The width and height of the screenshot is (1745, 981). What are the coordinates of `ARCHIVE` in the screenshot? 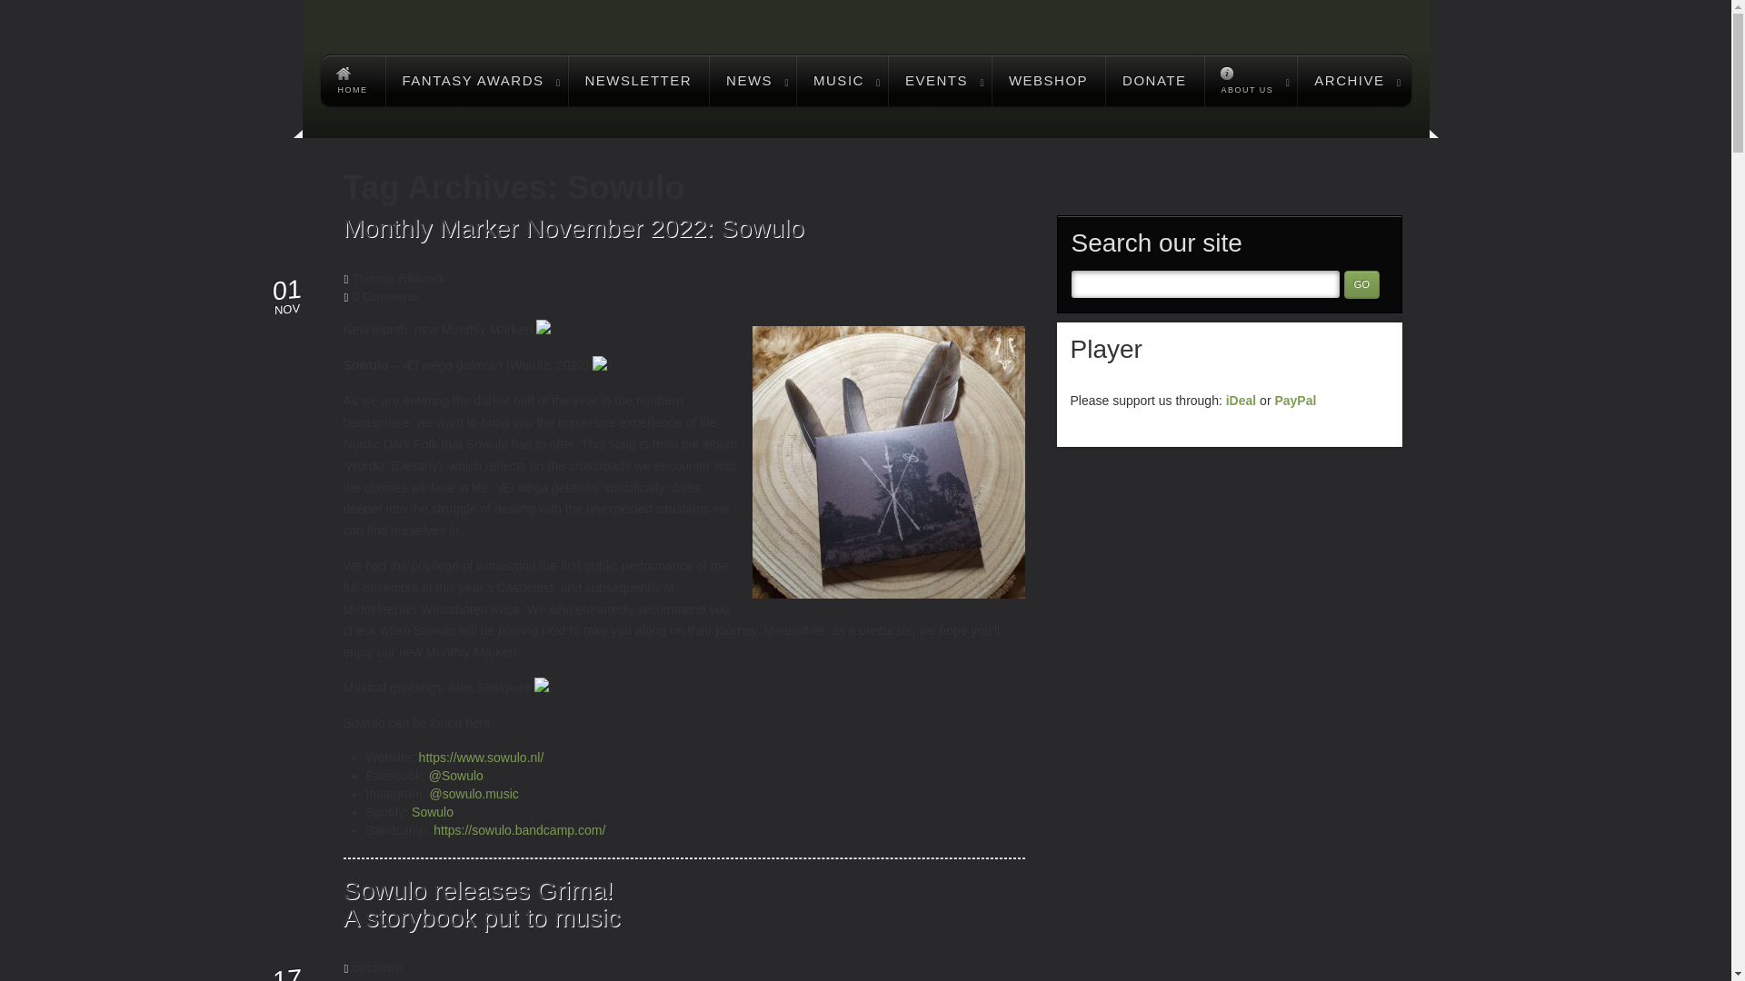 It's located at (1352, 80).